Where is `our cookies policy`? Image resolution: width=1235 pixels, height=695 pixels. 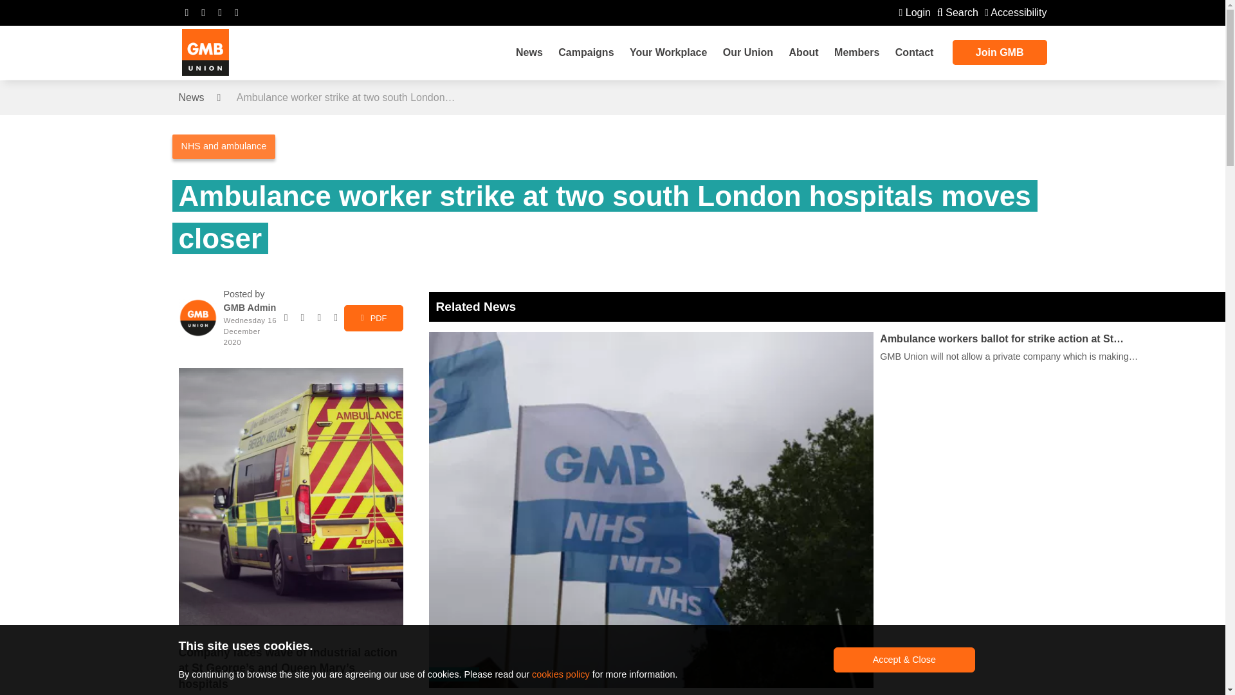
our cookies policy is located at coordinates (561, 674).